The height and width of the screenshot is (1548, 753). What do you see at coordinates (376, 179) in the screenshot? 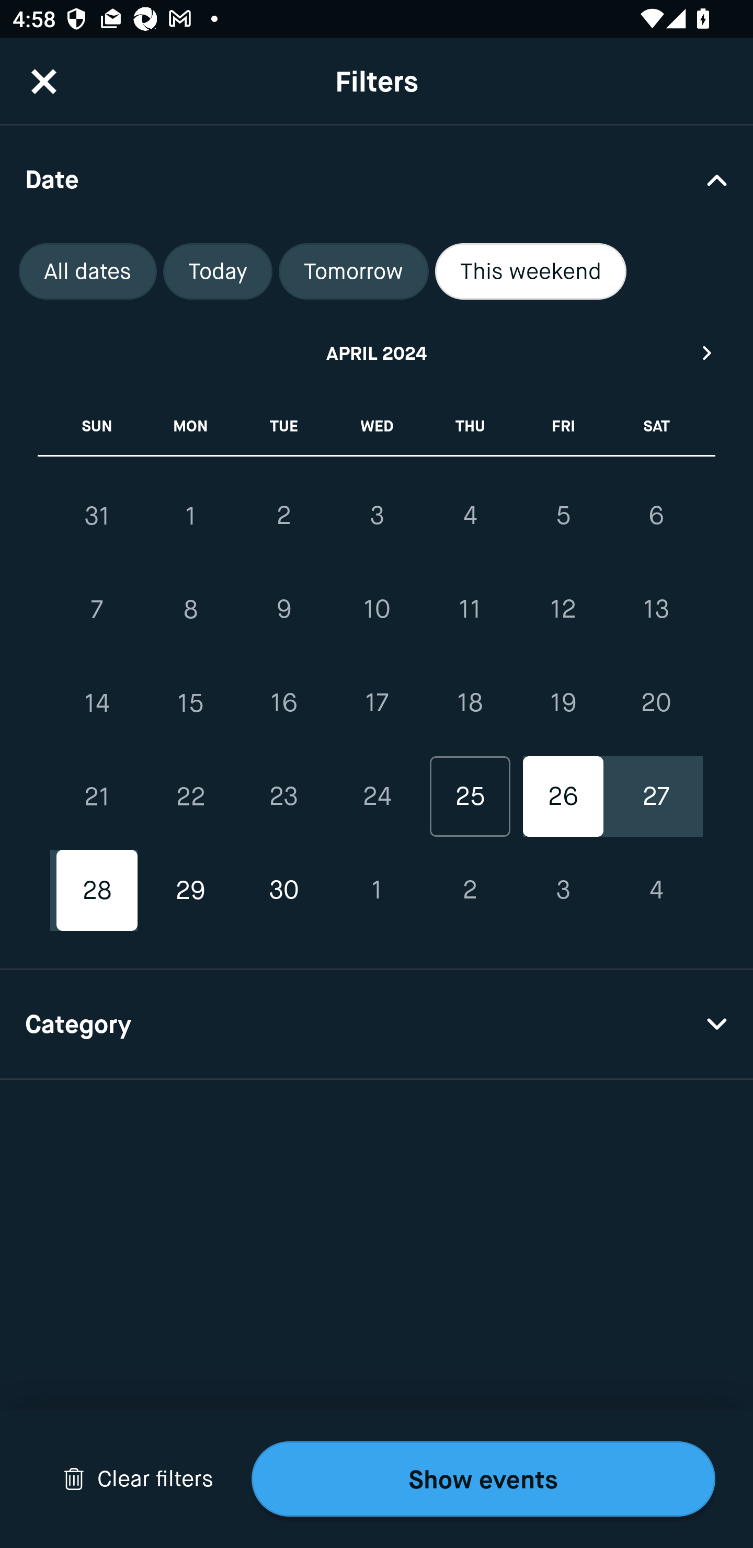
I see `Date Drop Down Arrow` at bounding box center [376, 179].